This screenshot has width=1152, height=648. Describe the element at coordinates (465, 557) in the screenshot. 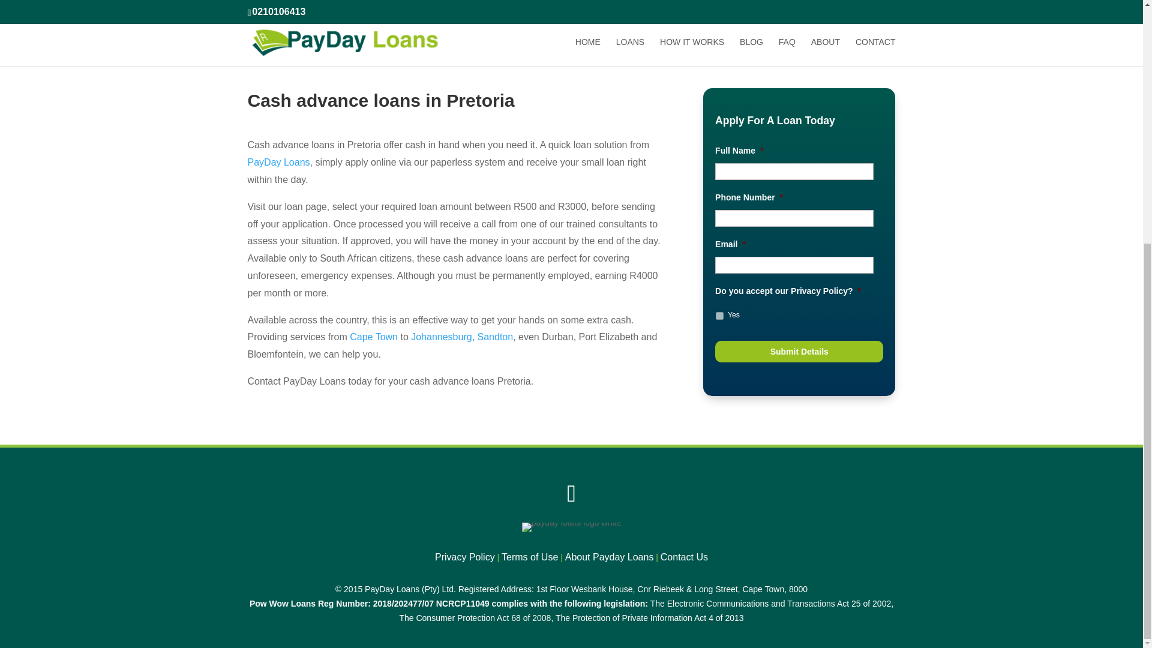

I see `Privacy Policy` at that location.